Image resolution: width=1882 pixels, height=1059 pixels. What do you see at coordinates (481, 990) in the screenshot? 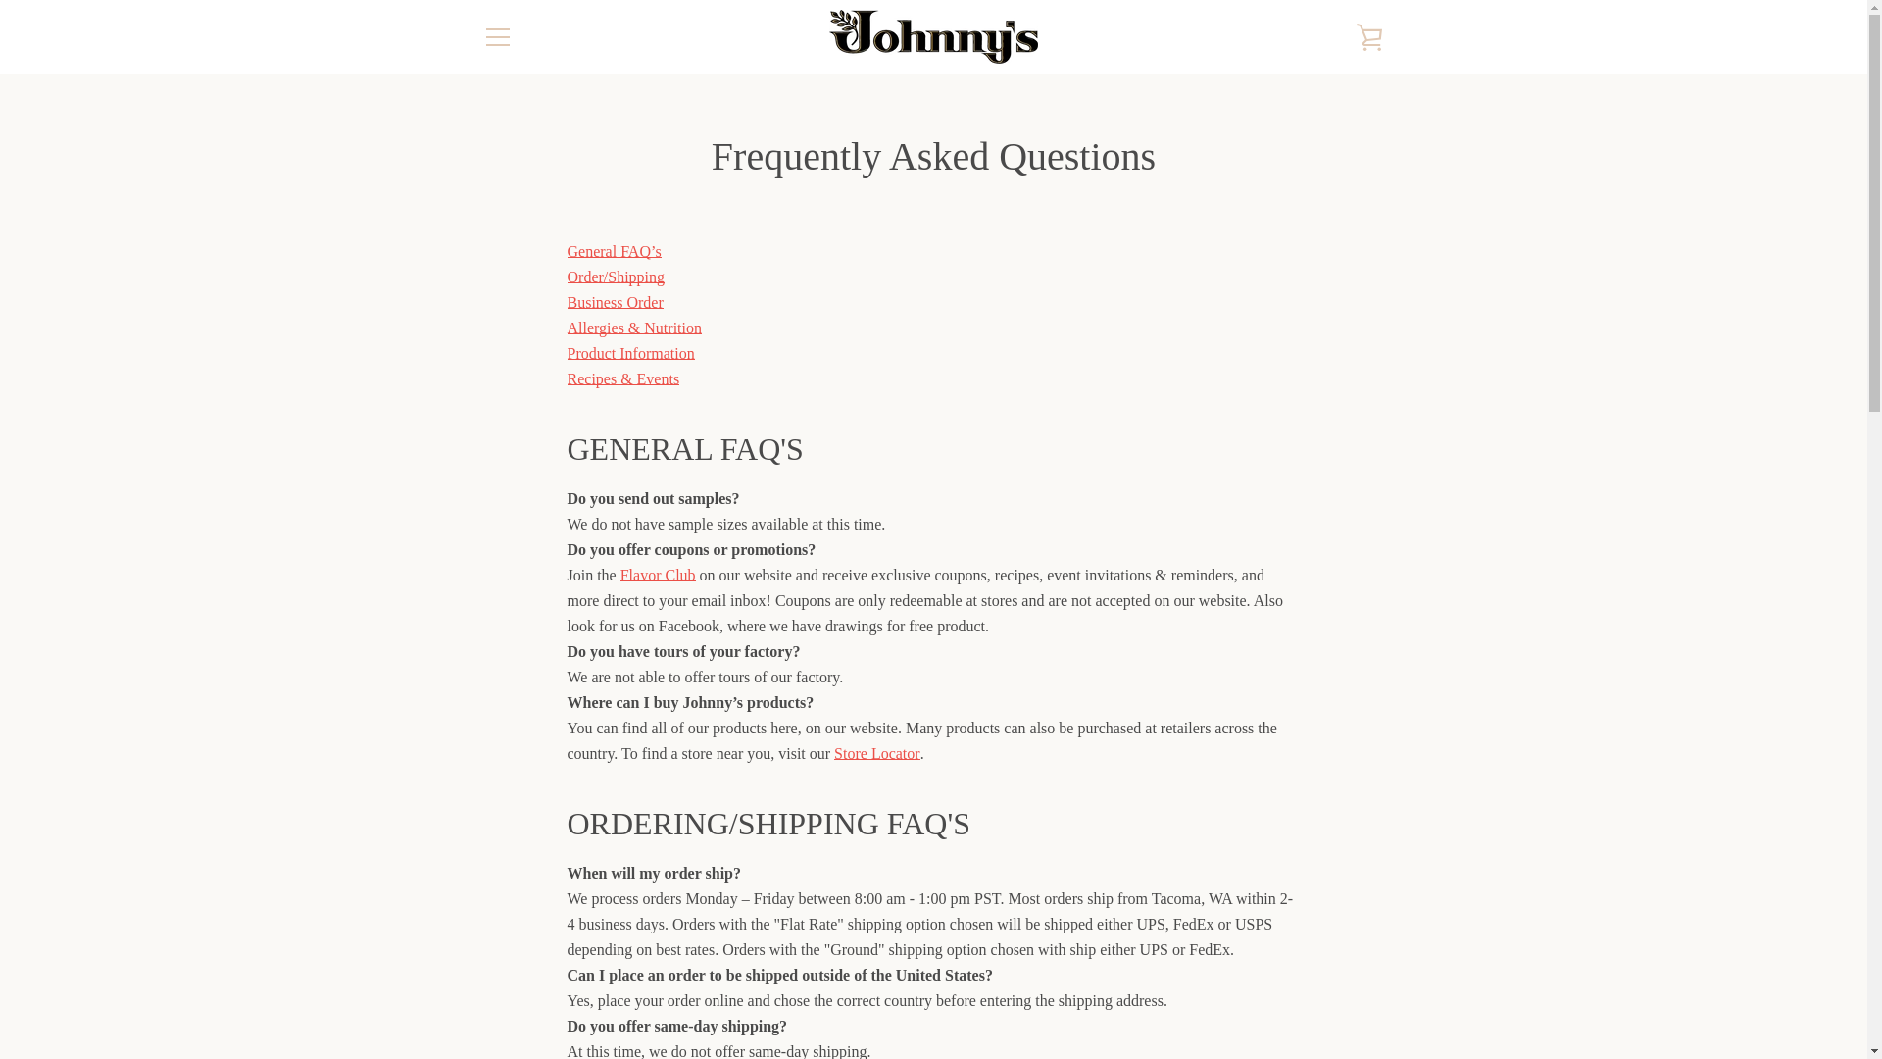
I see `Johnny's Fine Foods on Facebook` at bounding box center [481, 990].